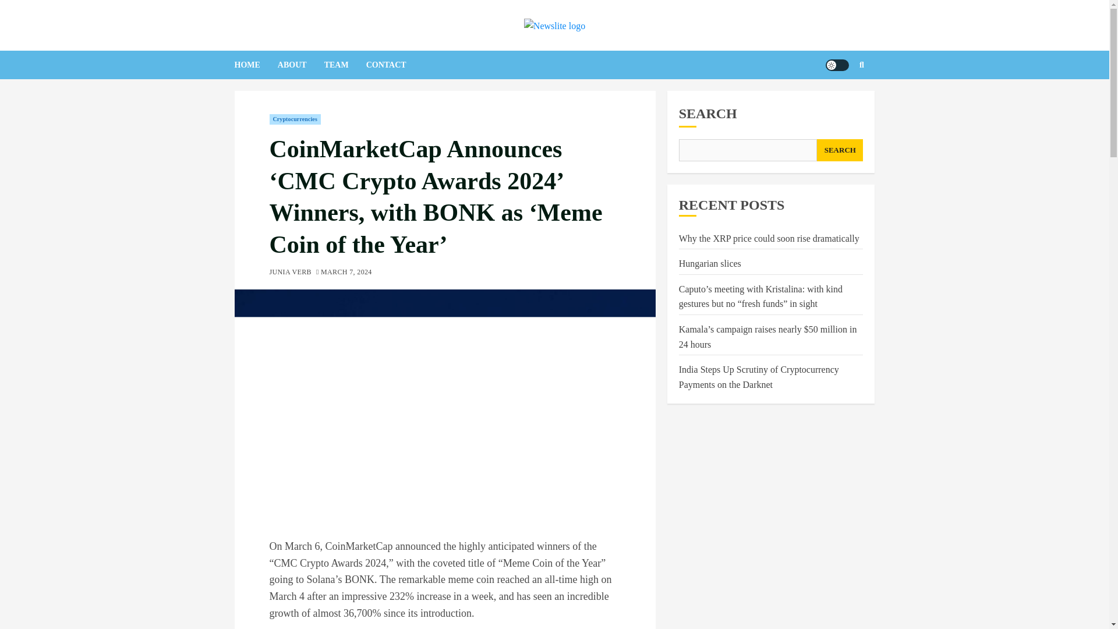  I want to click on HOME, so click(255, 65).